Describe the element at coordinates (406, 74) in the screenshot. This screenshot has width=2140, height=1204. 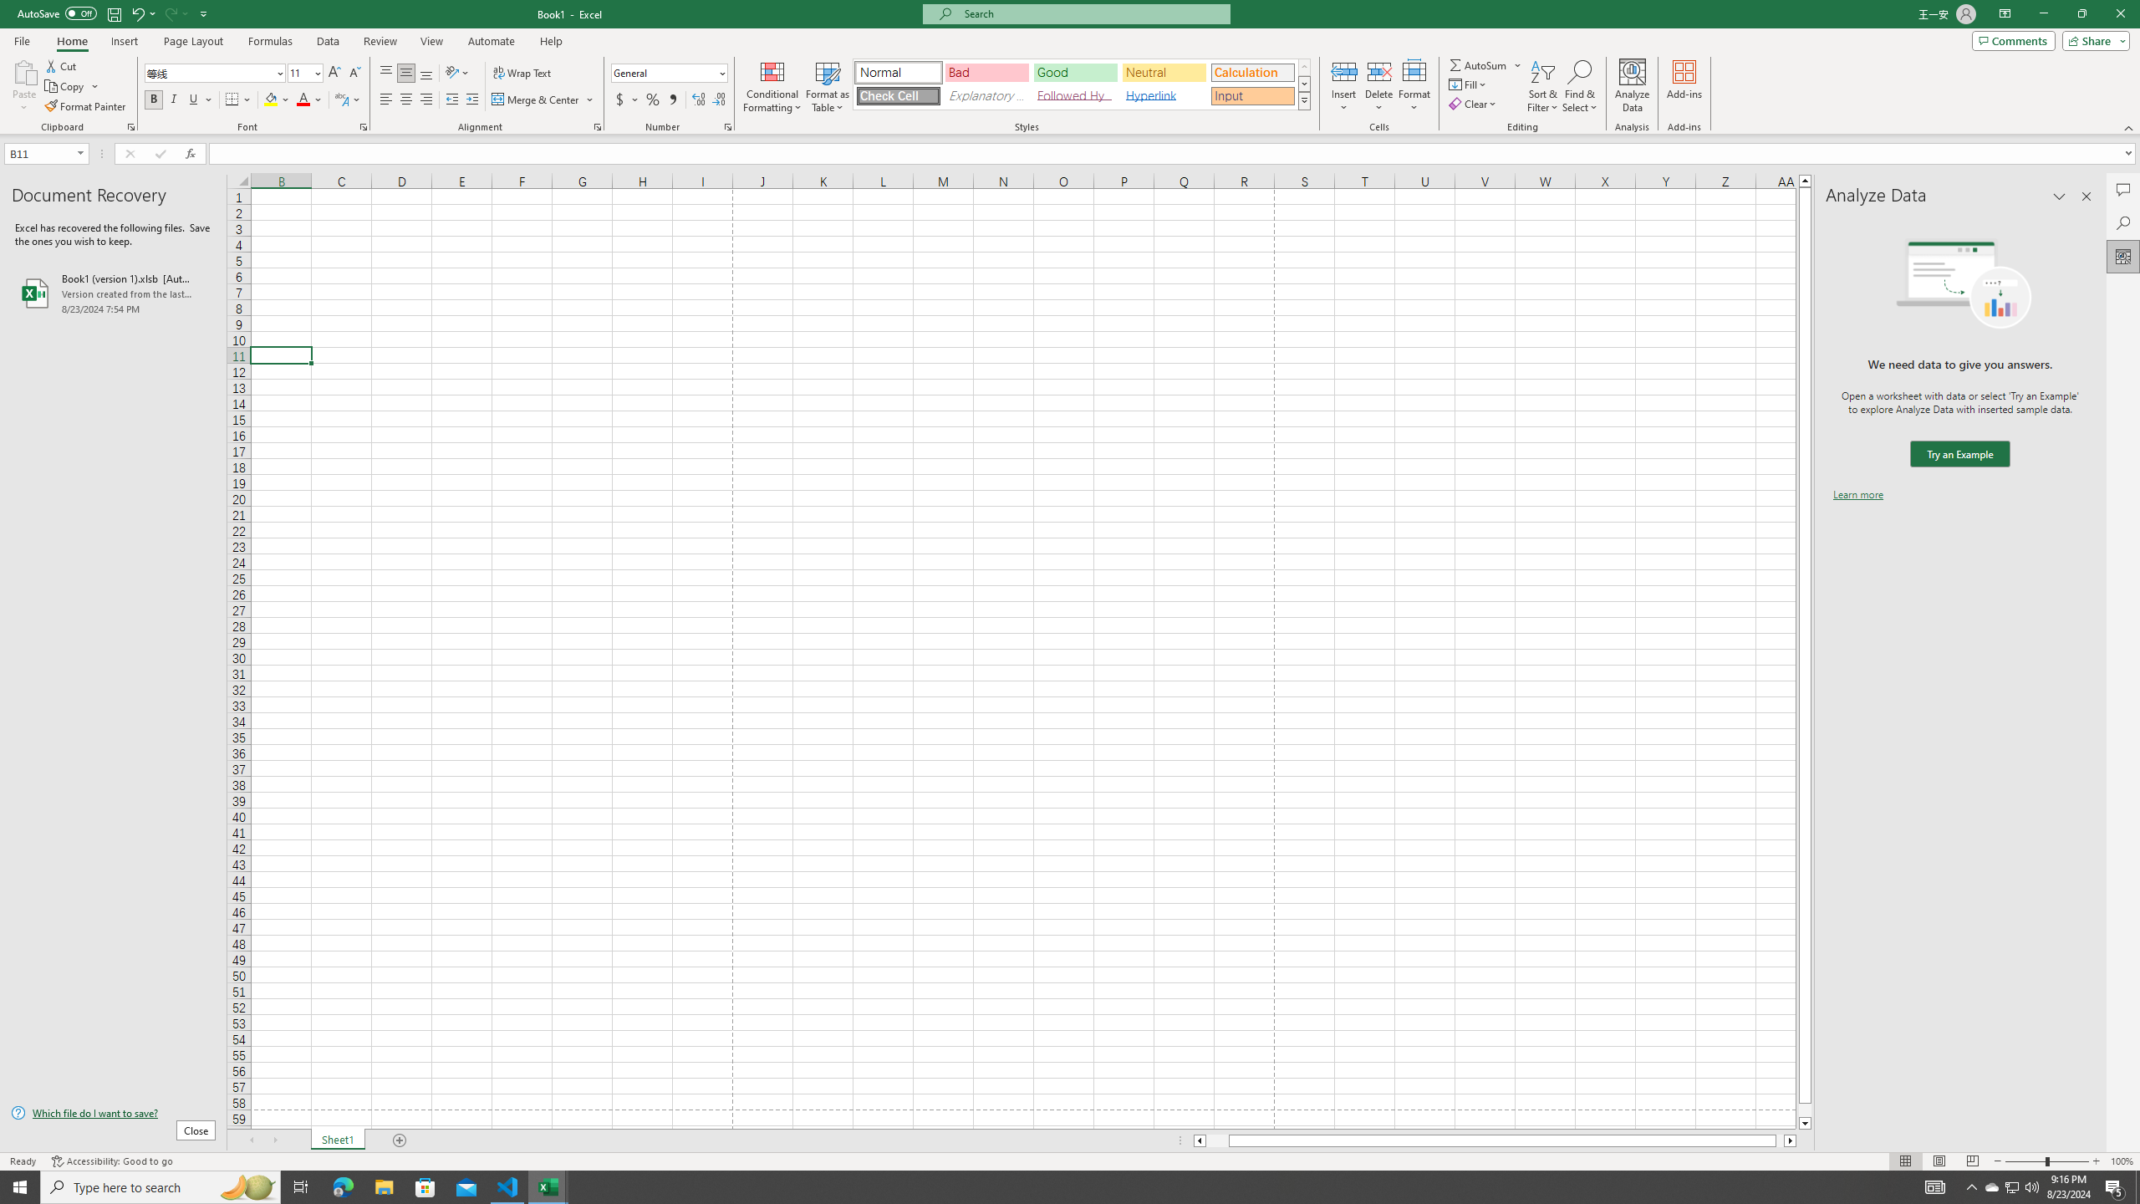
I see `Middle Align` at that location.